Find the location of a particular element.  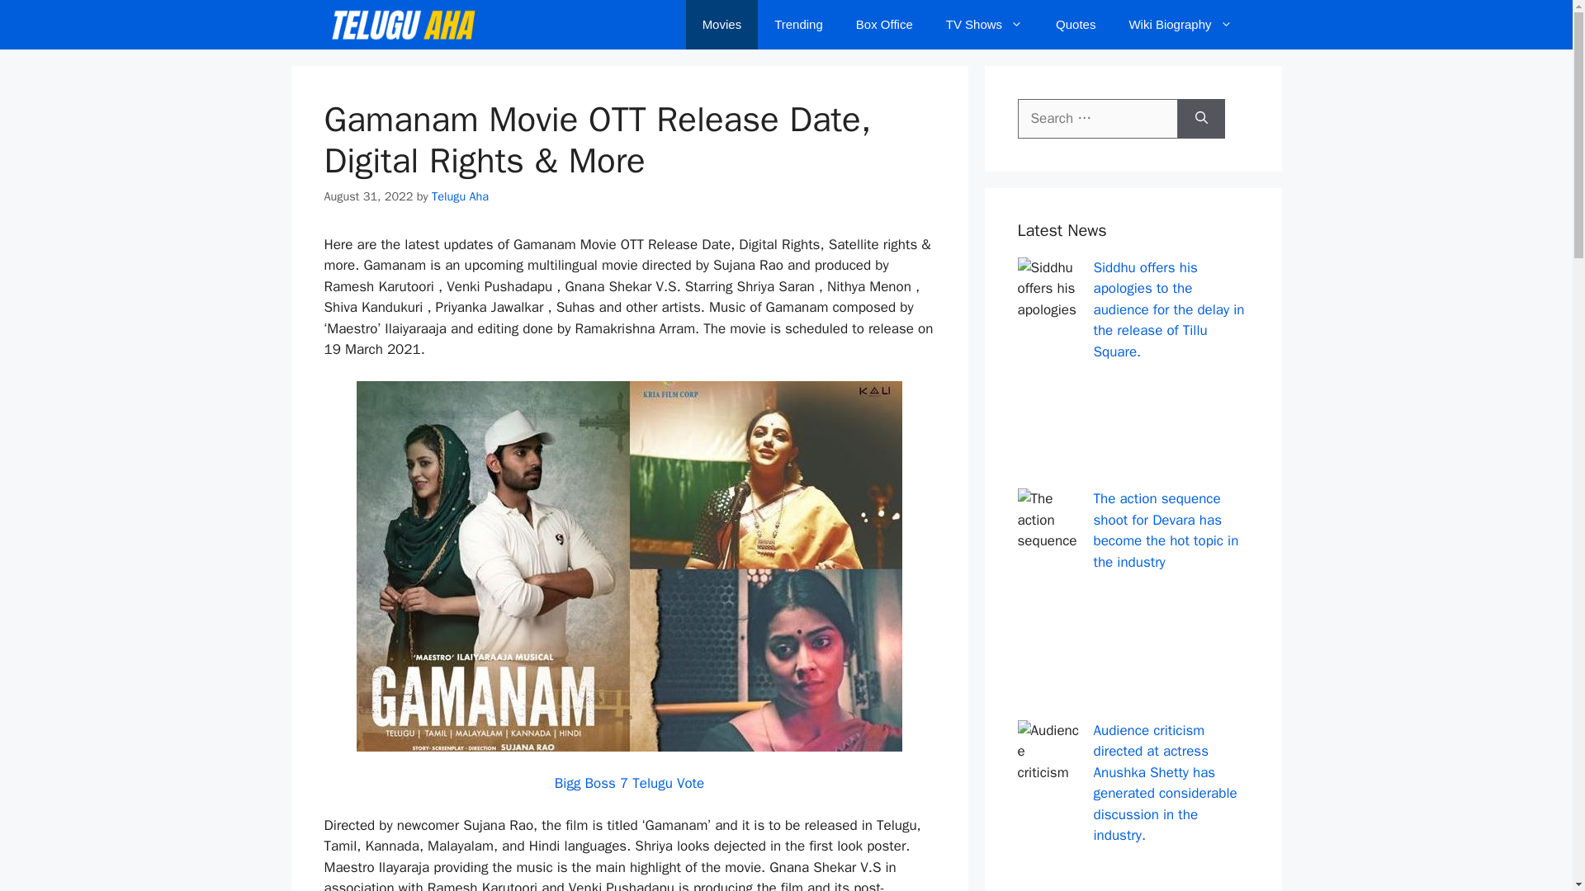

Search for: is located at coordinates (1097, 119).